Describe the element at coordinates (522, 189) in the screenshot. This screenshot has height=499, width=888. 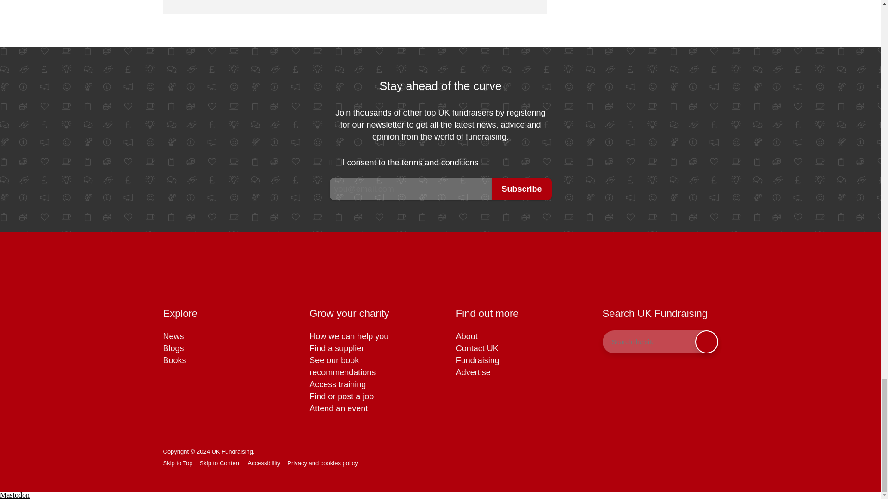
I see `Subscribe` at that location.